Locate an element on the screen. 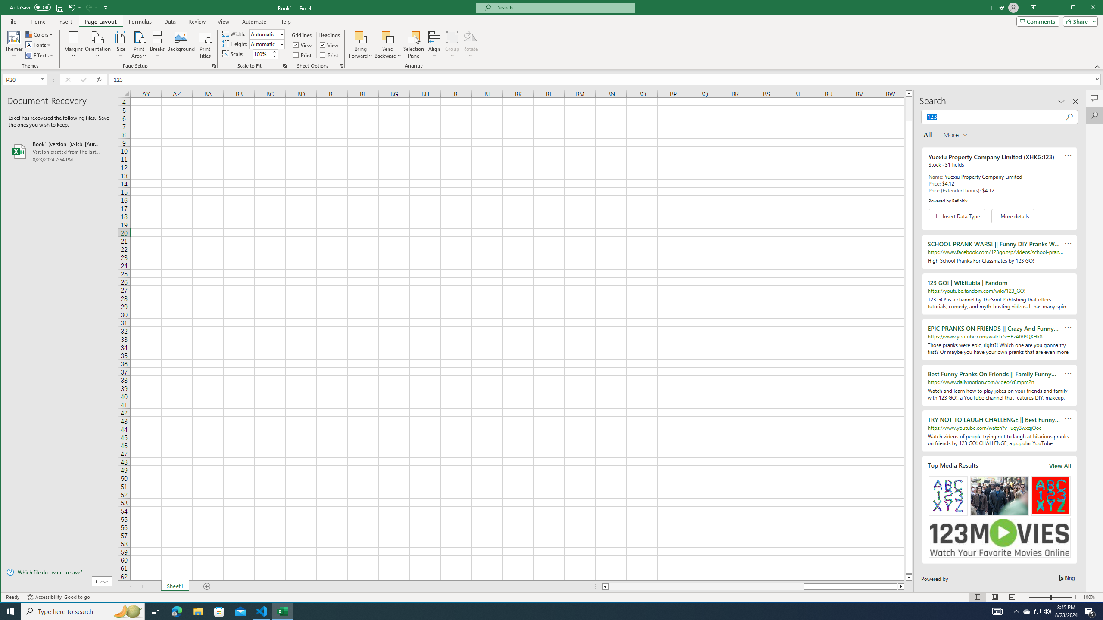 Image resolution: width=1103 pixels, height=620 pixels. Accessibility Checker Accessibility: Good to go is located at coordinates (59, 597).